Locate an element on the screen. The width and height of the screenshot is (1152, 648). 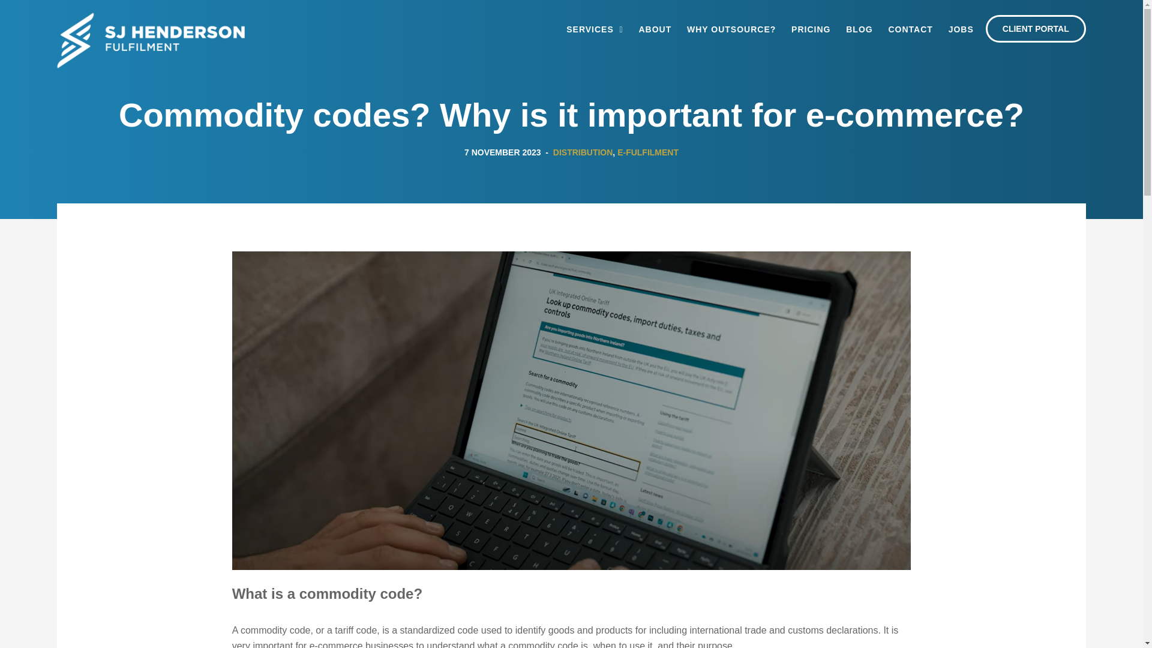
ABOUT is located at coordinates (655, 31).